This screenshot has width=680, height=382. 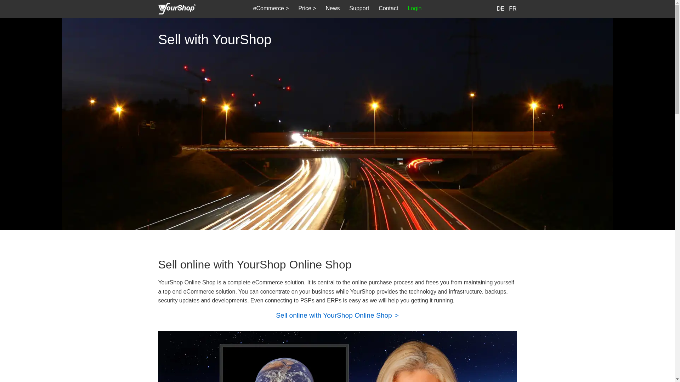 What do you see at coordinates (500, 8) in the screenshot?
I see `DE` at bounding box center [500, 8].